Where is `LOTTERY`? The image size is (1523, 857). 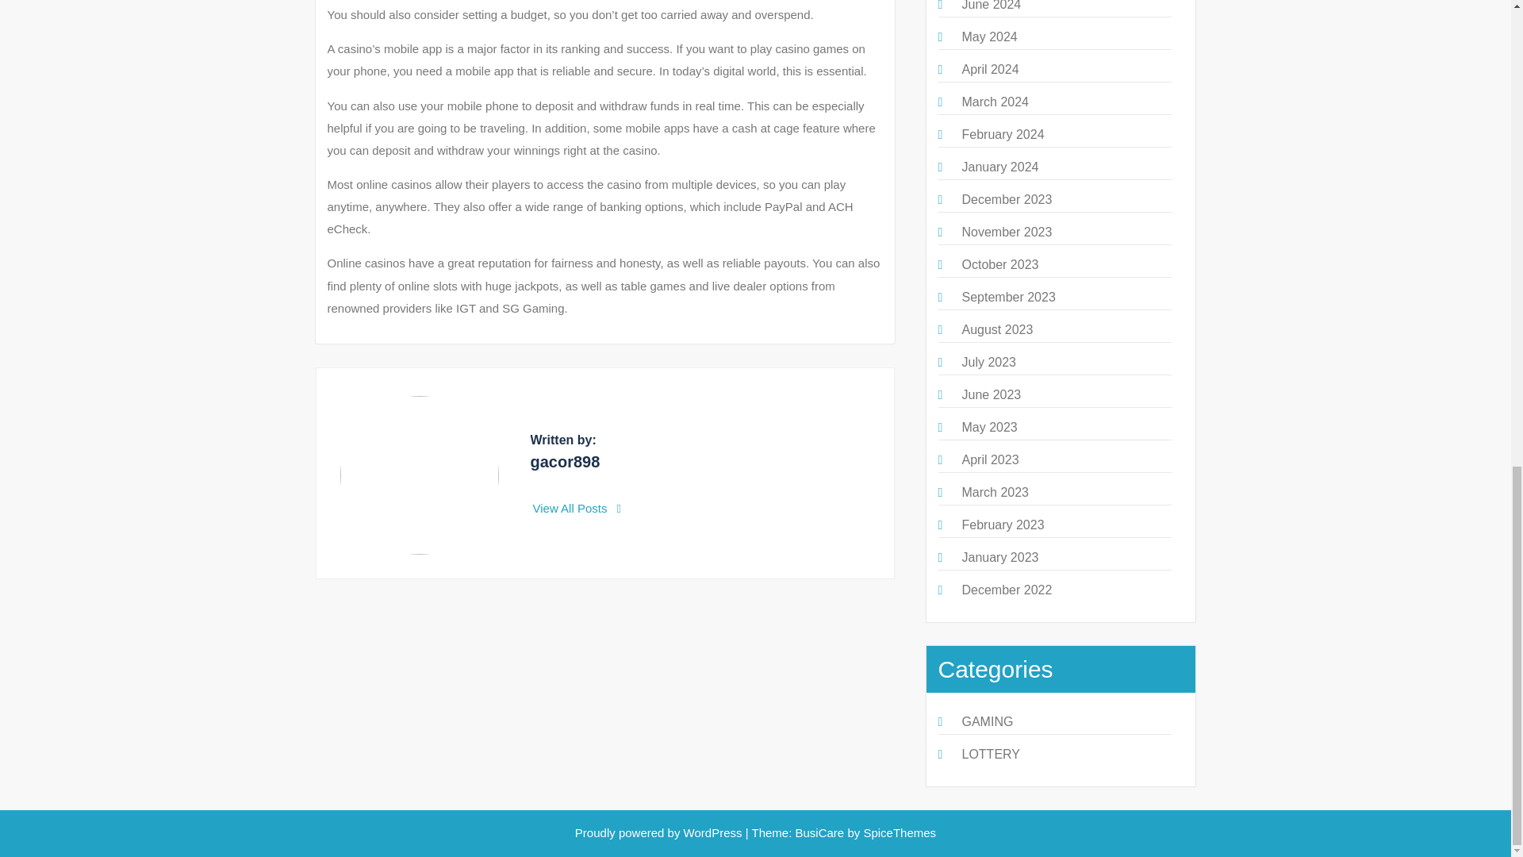 LOTTERY is located at coordinates (990, 754).